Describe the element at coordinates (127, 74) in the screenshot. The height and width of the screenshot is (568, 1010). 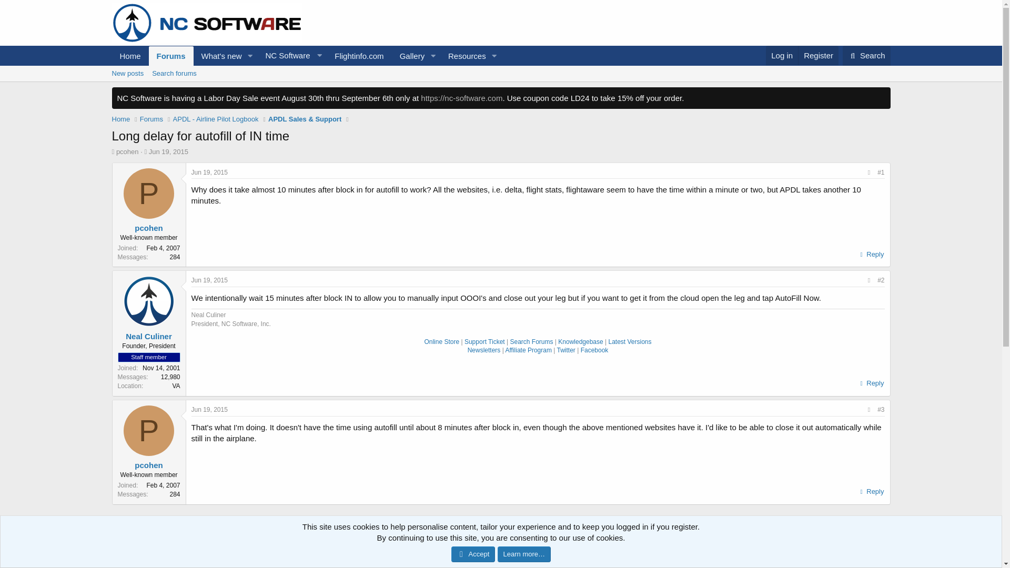
I see `New posts` at that location.